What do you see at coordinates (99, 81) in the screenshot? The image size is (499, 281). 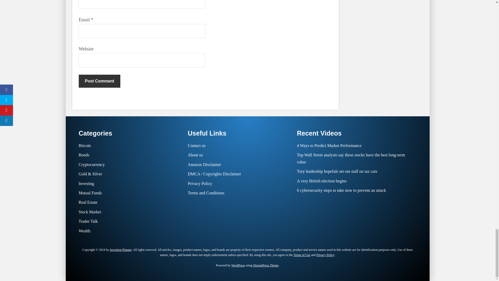 I see `Post Comment` at bounding box center [99, 81].